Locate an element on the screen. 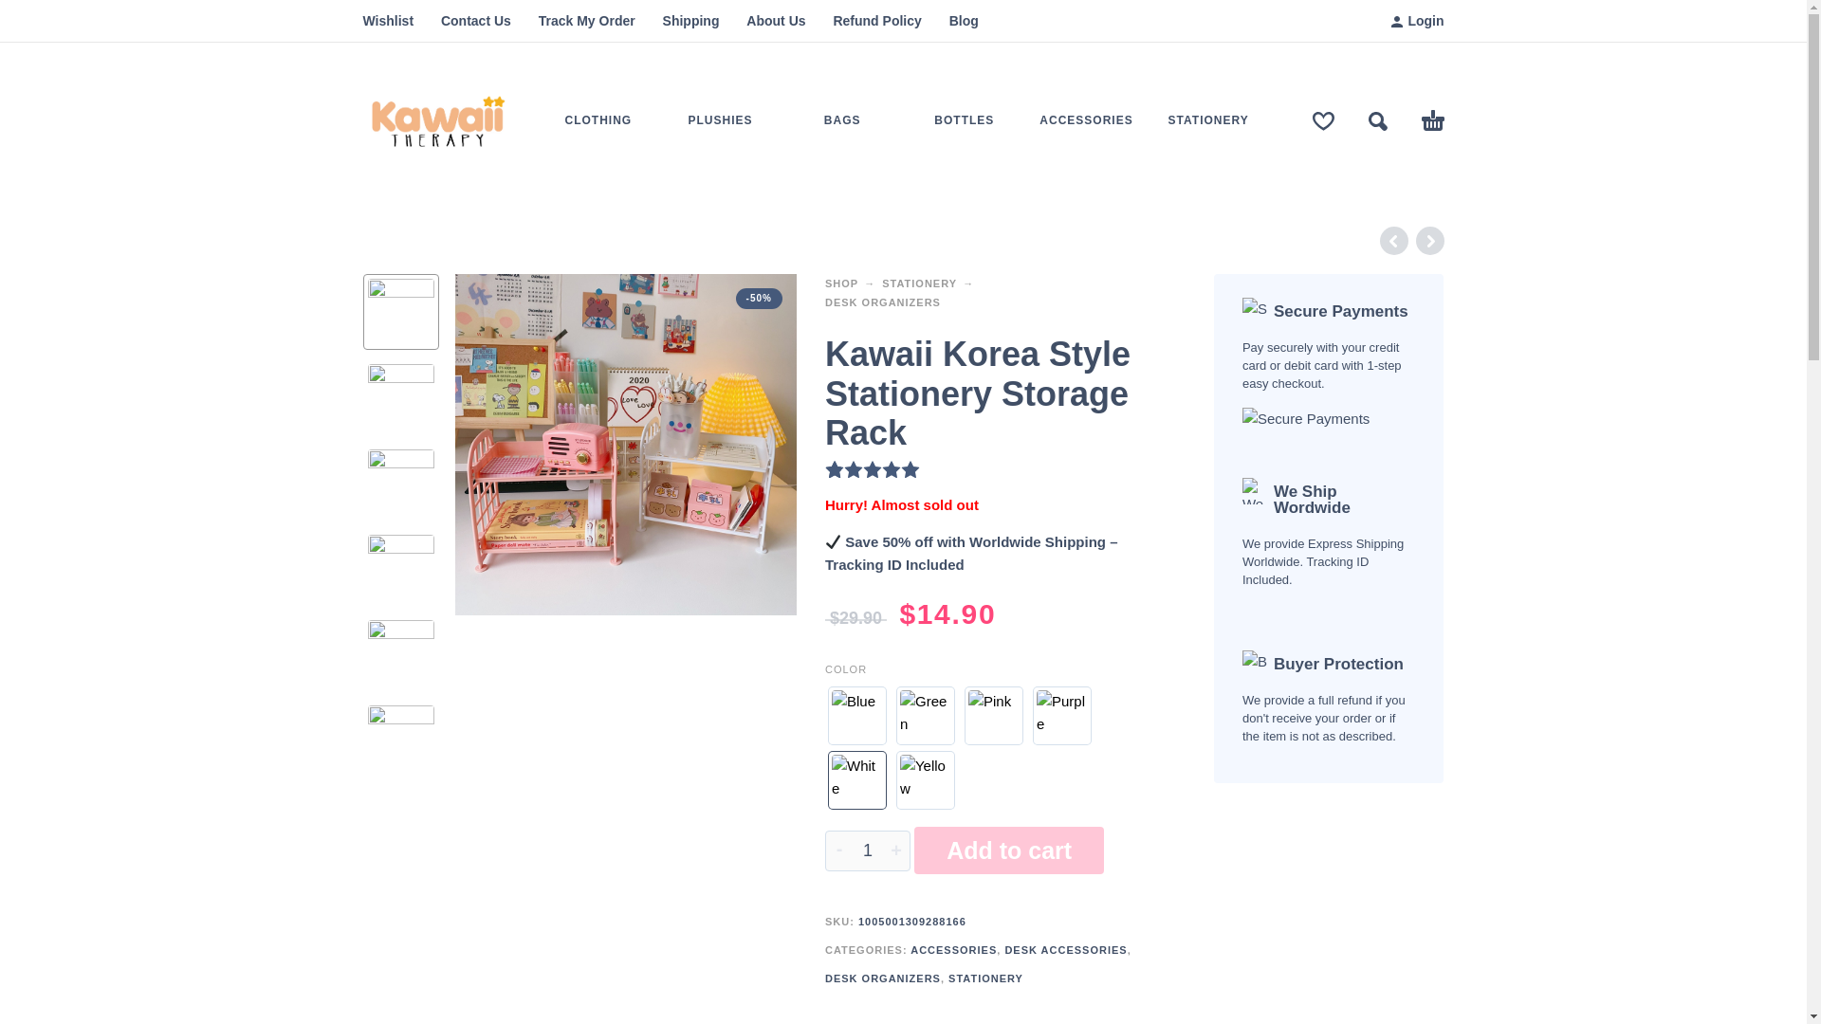 This screenshot has height=1024, width=1821. Blog is located at coordinates (964, 21).